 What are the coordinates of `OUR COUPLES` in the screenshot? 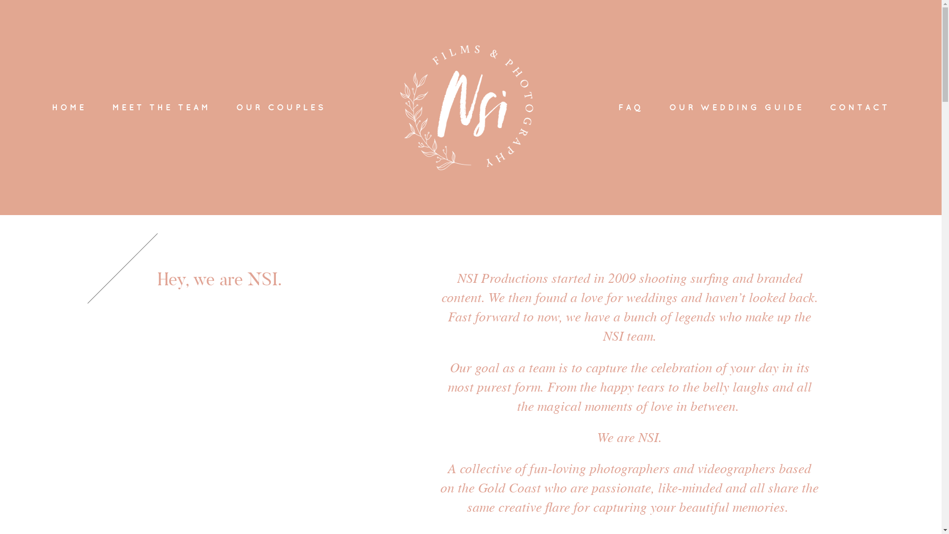 It's located at (281, 108).